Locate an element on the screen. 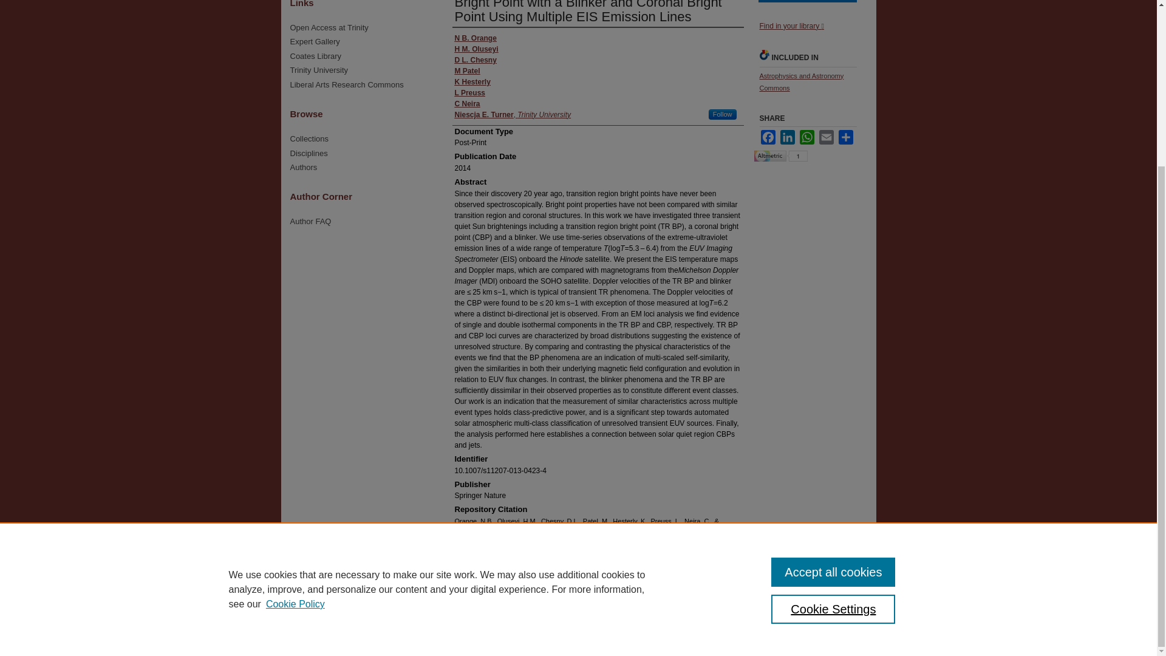  Facebook is located at coordinates (768, 137).